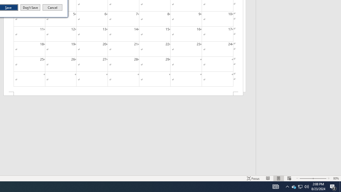 The width and height of the screenshot is (341, 192). I want to click on Cancel, so click(333, 187).